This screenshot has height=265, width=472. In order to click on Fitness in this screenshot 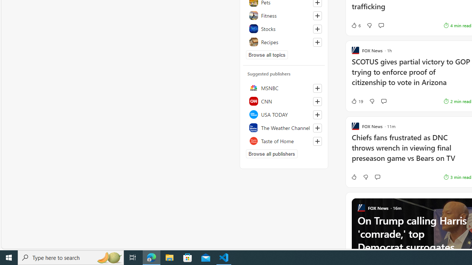, I will do `click(284, 15)`.